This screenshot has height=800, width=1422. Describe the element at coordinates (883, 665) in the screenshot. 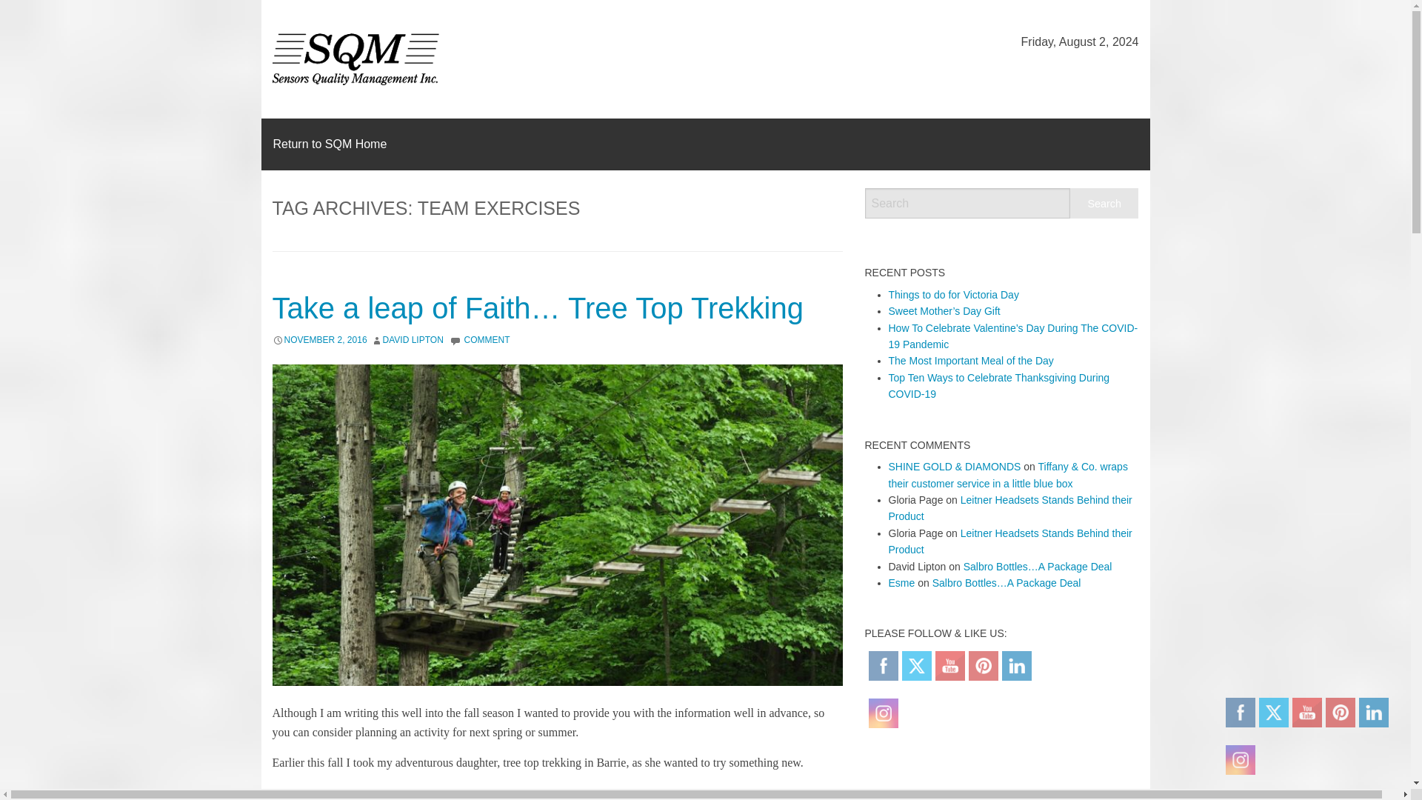

I see `Facebook` at that location.